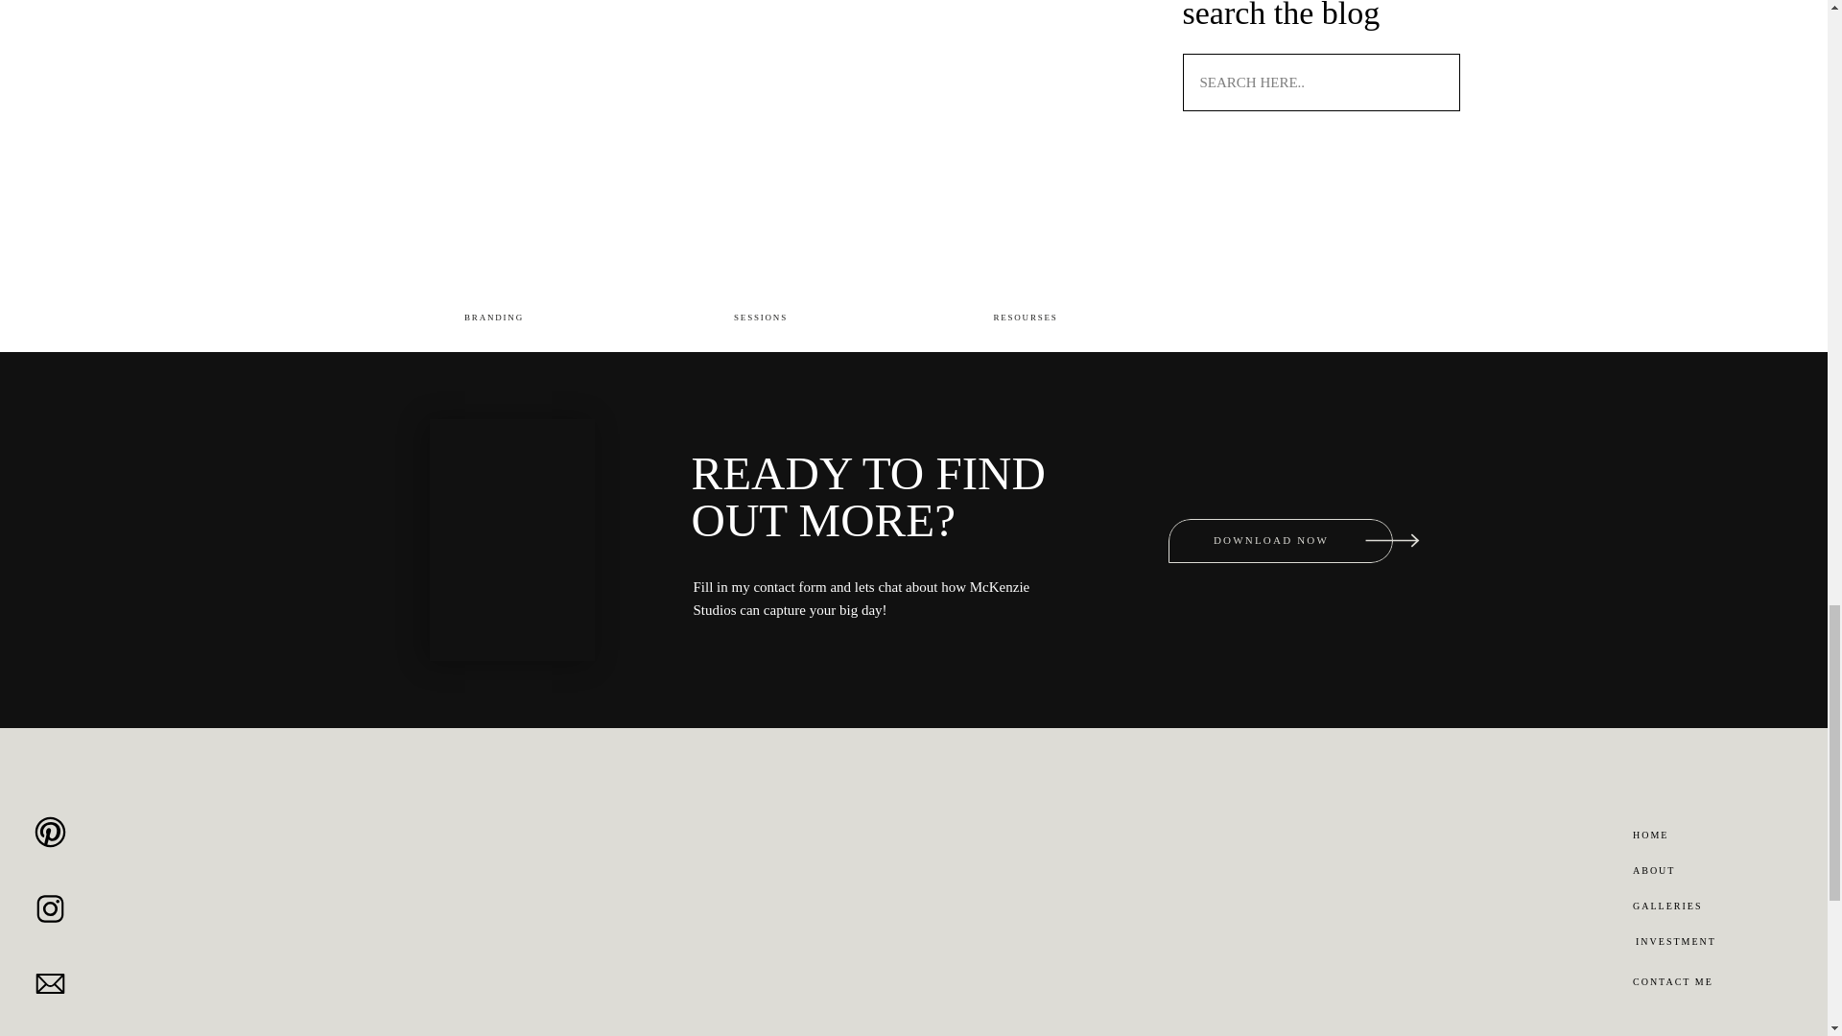 This screenshot has width=1842, height=1036. Describe the element at coordinates (1696, 872) in the screenshot. I see `ABOUT` at that location.